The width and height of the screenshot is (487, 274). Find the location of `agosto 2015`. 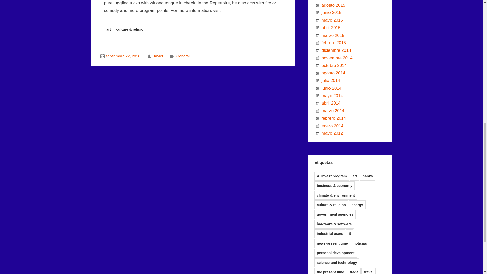

agosto 2015 is located at coordinates (333, 5).